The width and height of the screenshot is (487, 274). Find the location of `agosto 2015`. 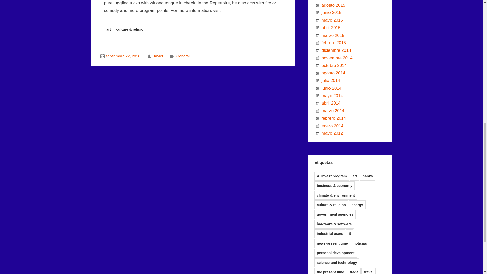

agosto 2015 is located at coordinates (333, 5).